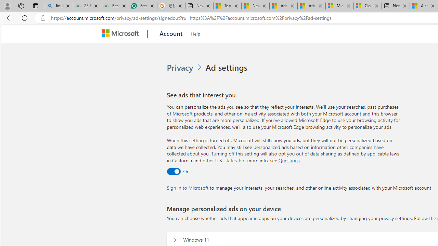 This screenshot has height=246, width=438. Describe the element at coordinates (289, 160) in the screenshot. I see `Go to Questions section` at that location.